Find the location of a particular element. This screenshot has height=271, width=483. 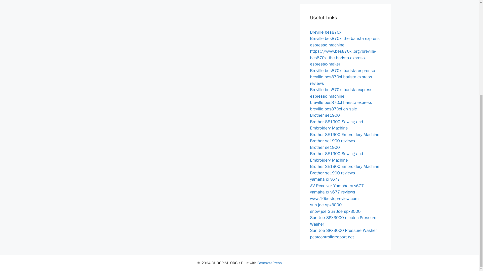

Brother se1900 is located at coordinates (325, 115).